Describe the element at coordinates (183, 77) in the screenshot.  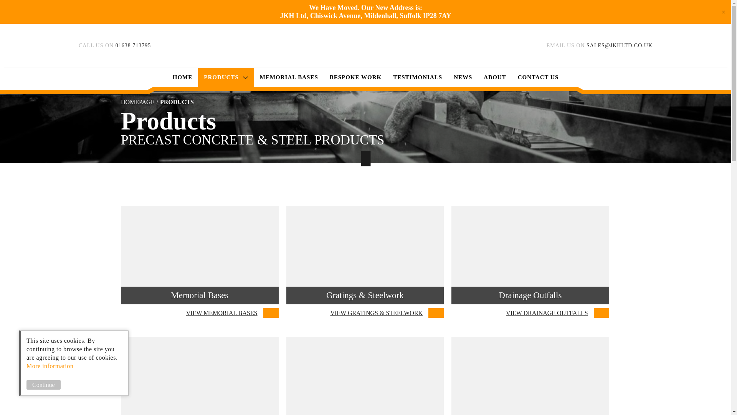
I see `ABOUT` at that location.